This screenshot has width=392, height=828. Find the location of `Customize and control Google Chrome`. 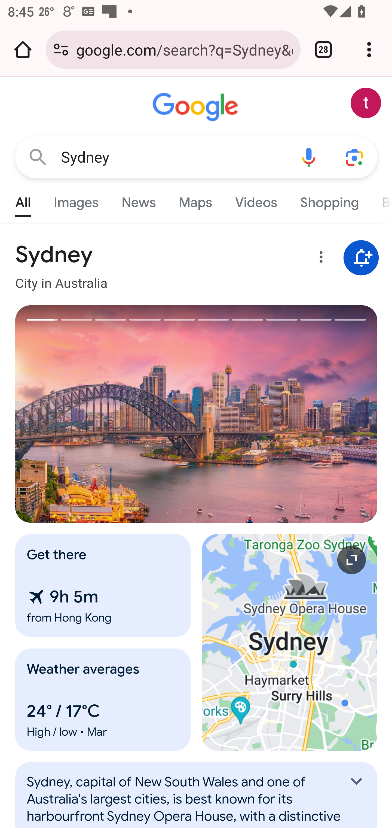

Customize and control Google Chrome is located at coordinates (369, 50).